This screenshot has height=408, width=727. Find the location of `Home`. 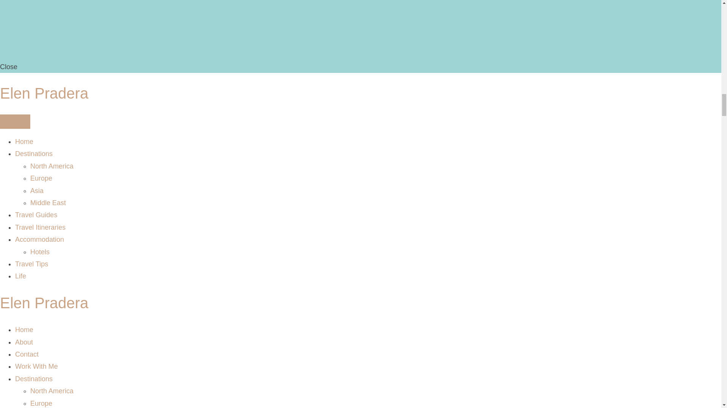

Home is located at coordinates (24, 141).